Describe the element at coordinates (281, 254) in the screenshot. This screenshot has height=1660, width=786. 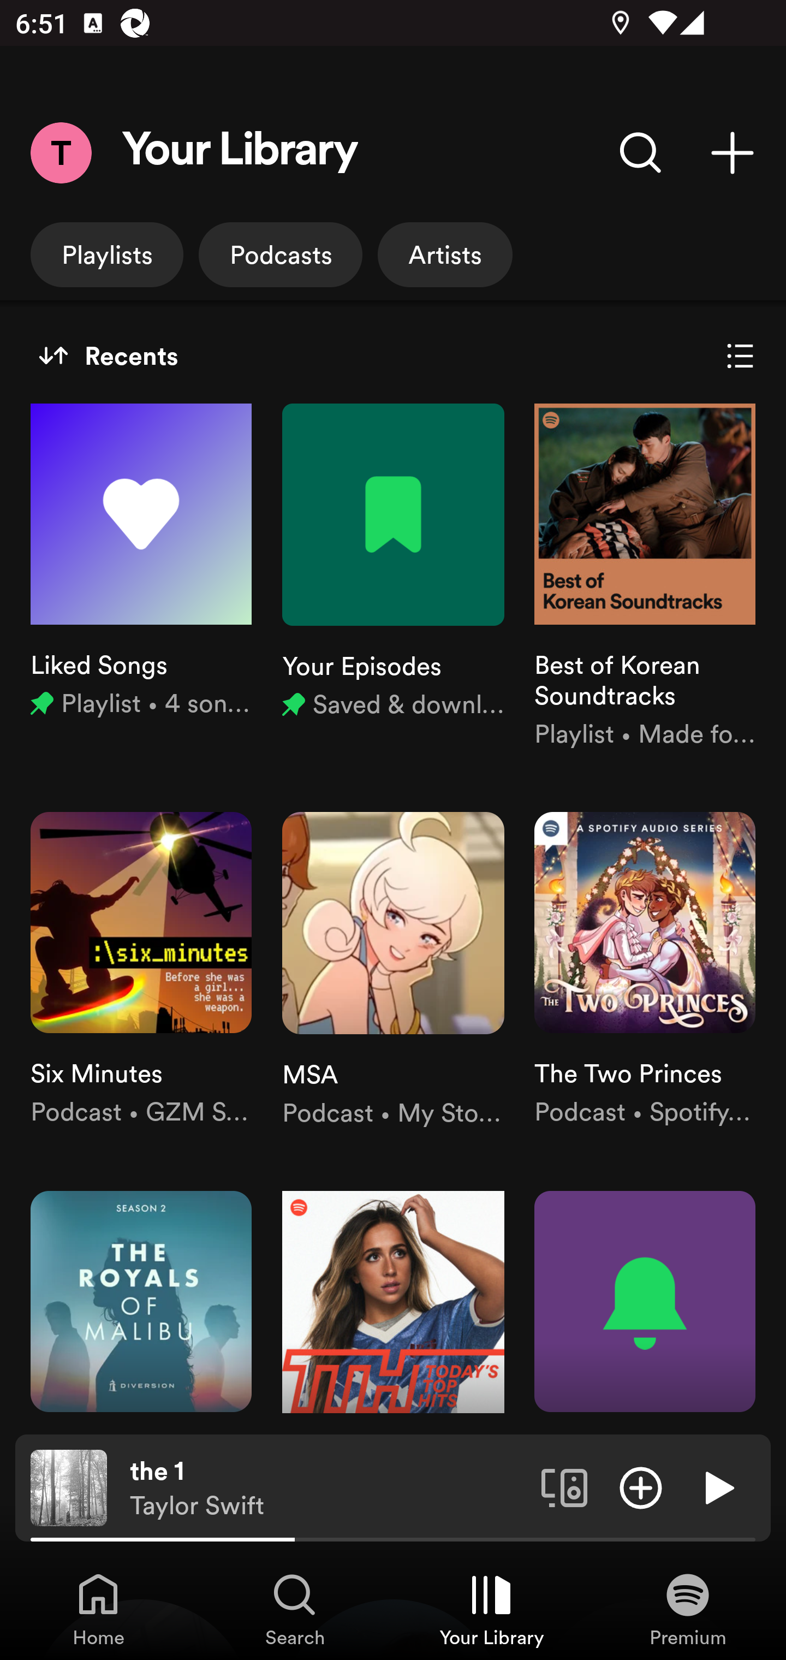
I see `Podcasts, show only podcasts.` at that location.